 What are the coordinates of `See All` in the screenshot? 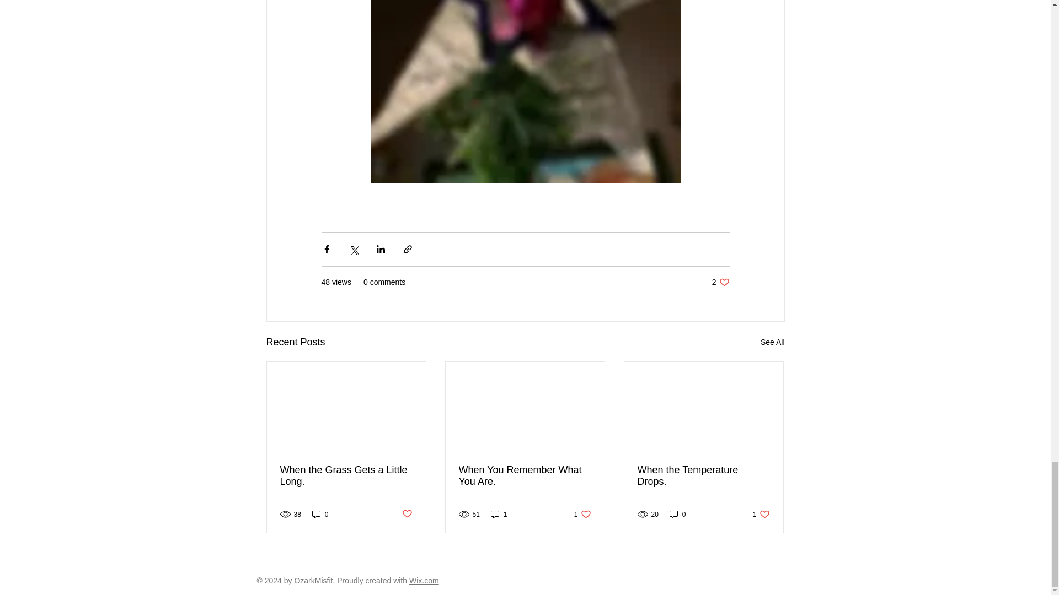 It's located at (499, 514).